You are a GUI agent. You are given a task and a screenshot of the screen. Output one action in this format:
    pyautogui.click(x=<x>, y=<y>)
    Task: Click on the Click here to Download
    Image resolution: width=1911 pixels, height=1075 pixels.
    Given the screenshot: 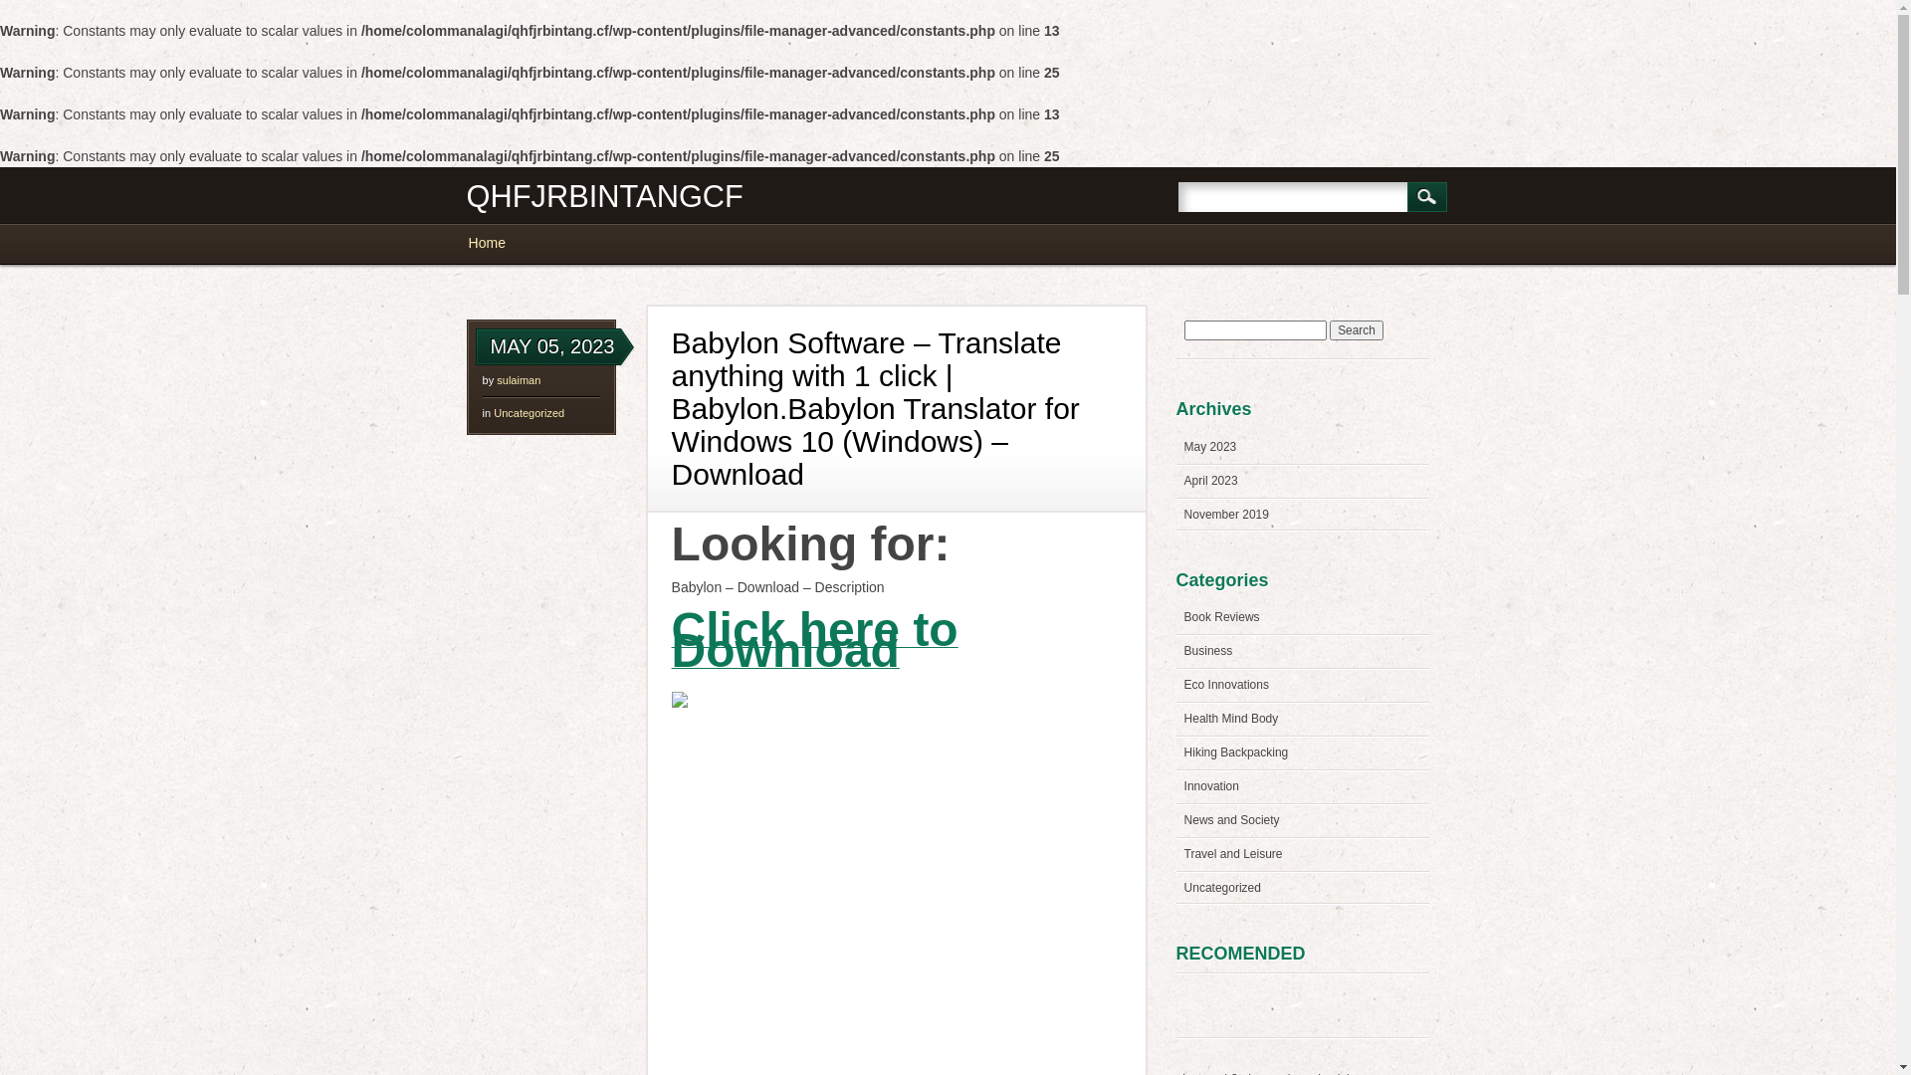 What is the action you would take?
    pyautogui.click(x=815, y=651)
    